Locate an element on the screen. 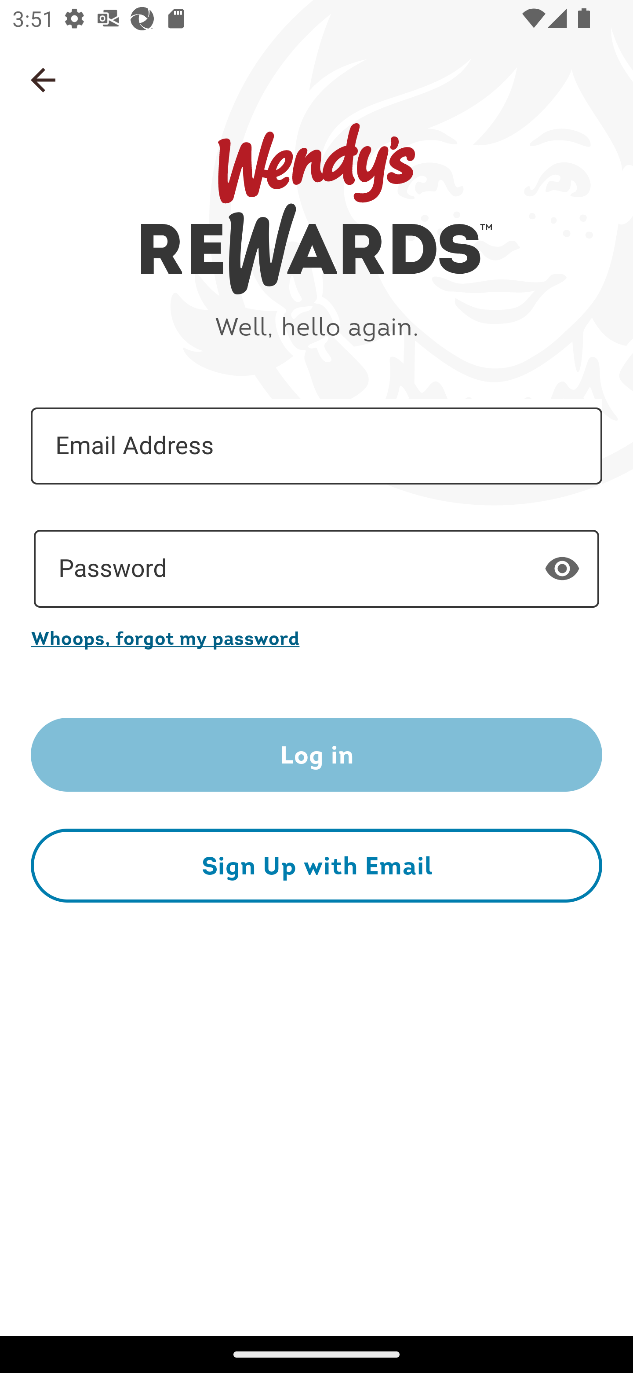 This screenshot has height=1373, width=633. Show password is located at coordinates (562, 568).